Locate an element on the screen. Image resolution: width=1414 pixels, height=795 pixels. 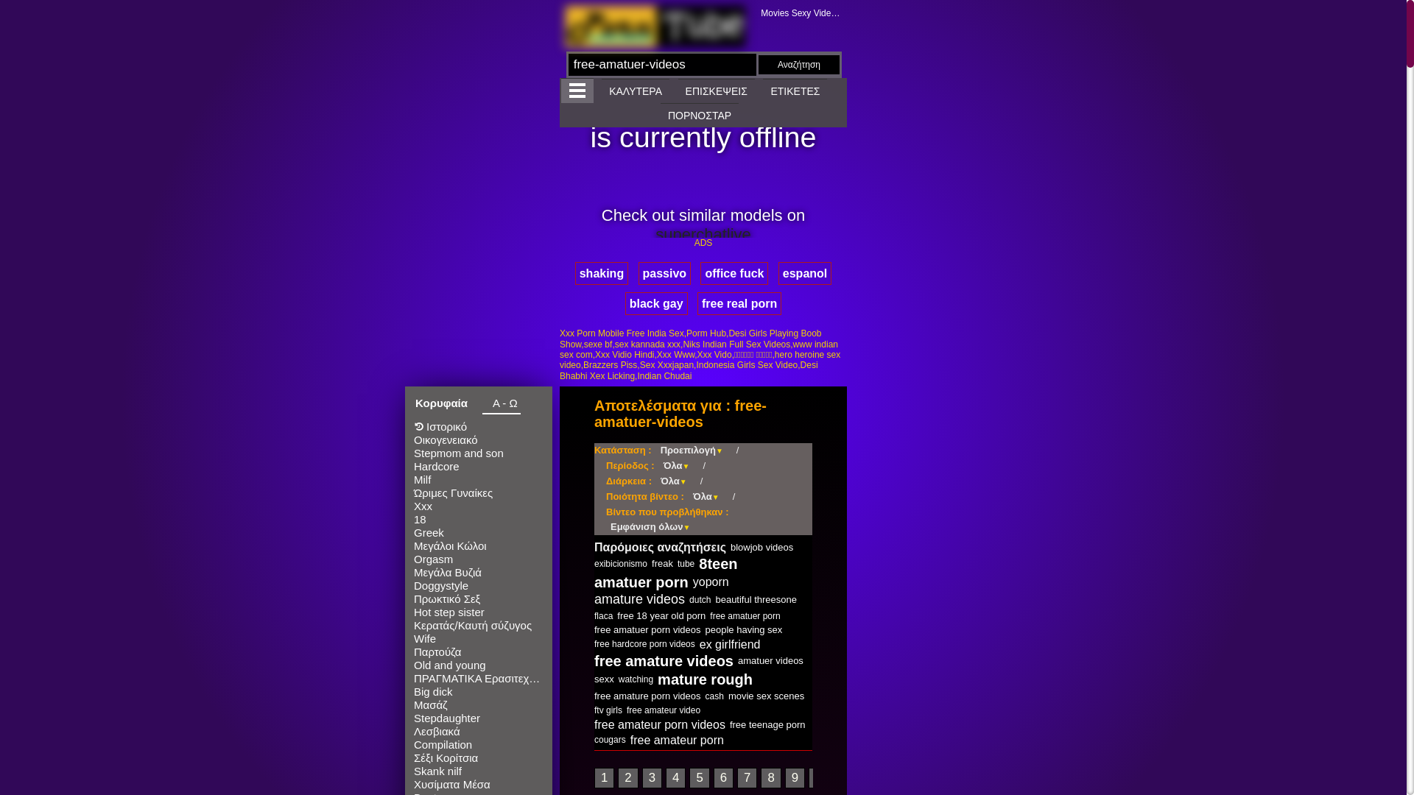
passivo is located at coordinates (665, 274).